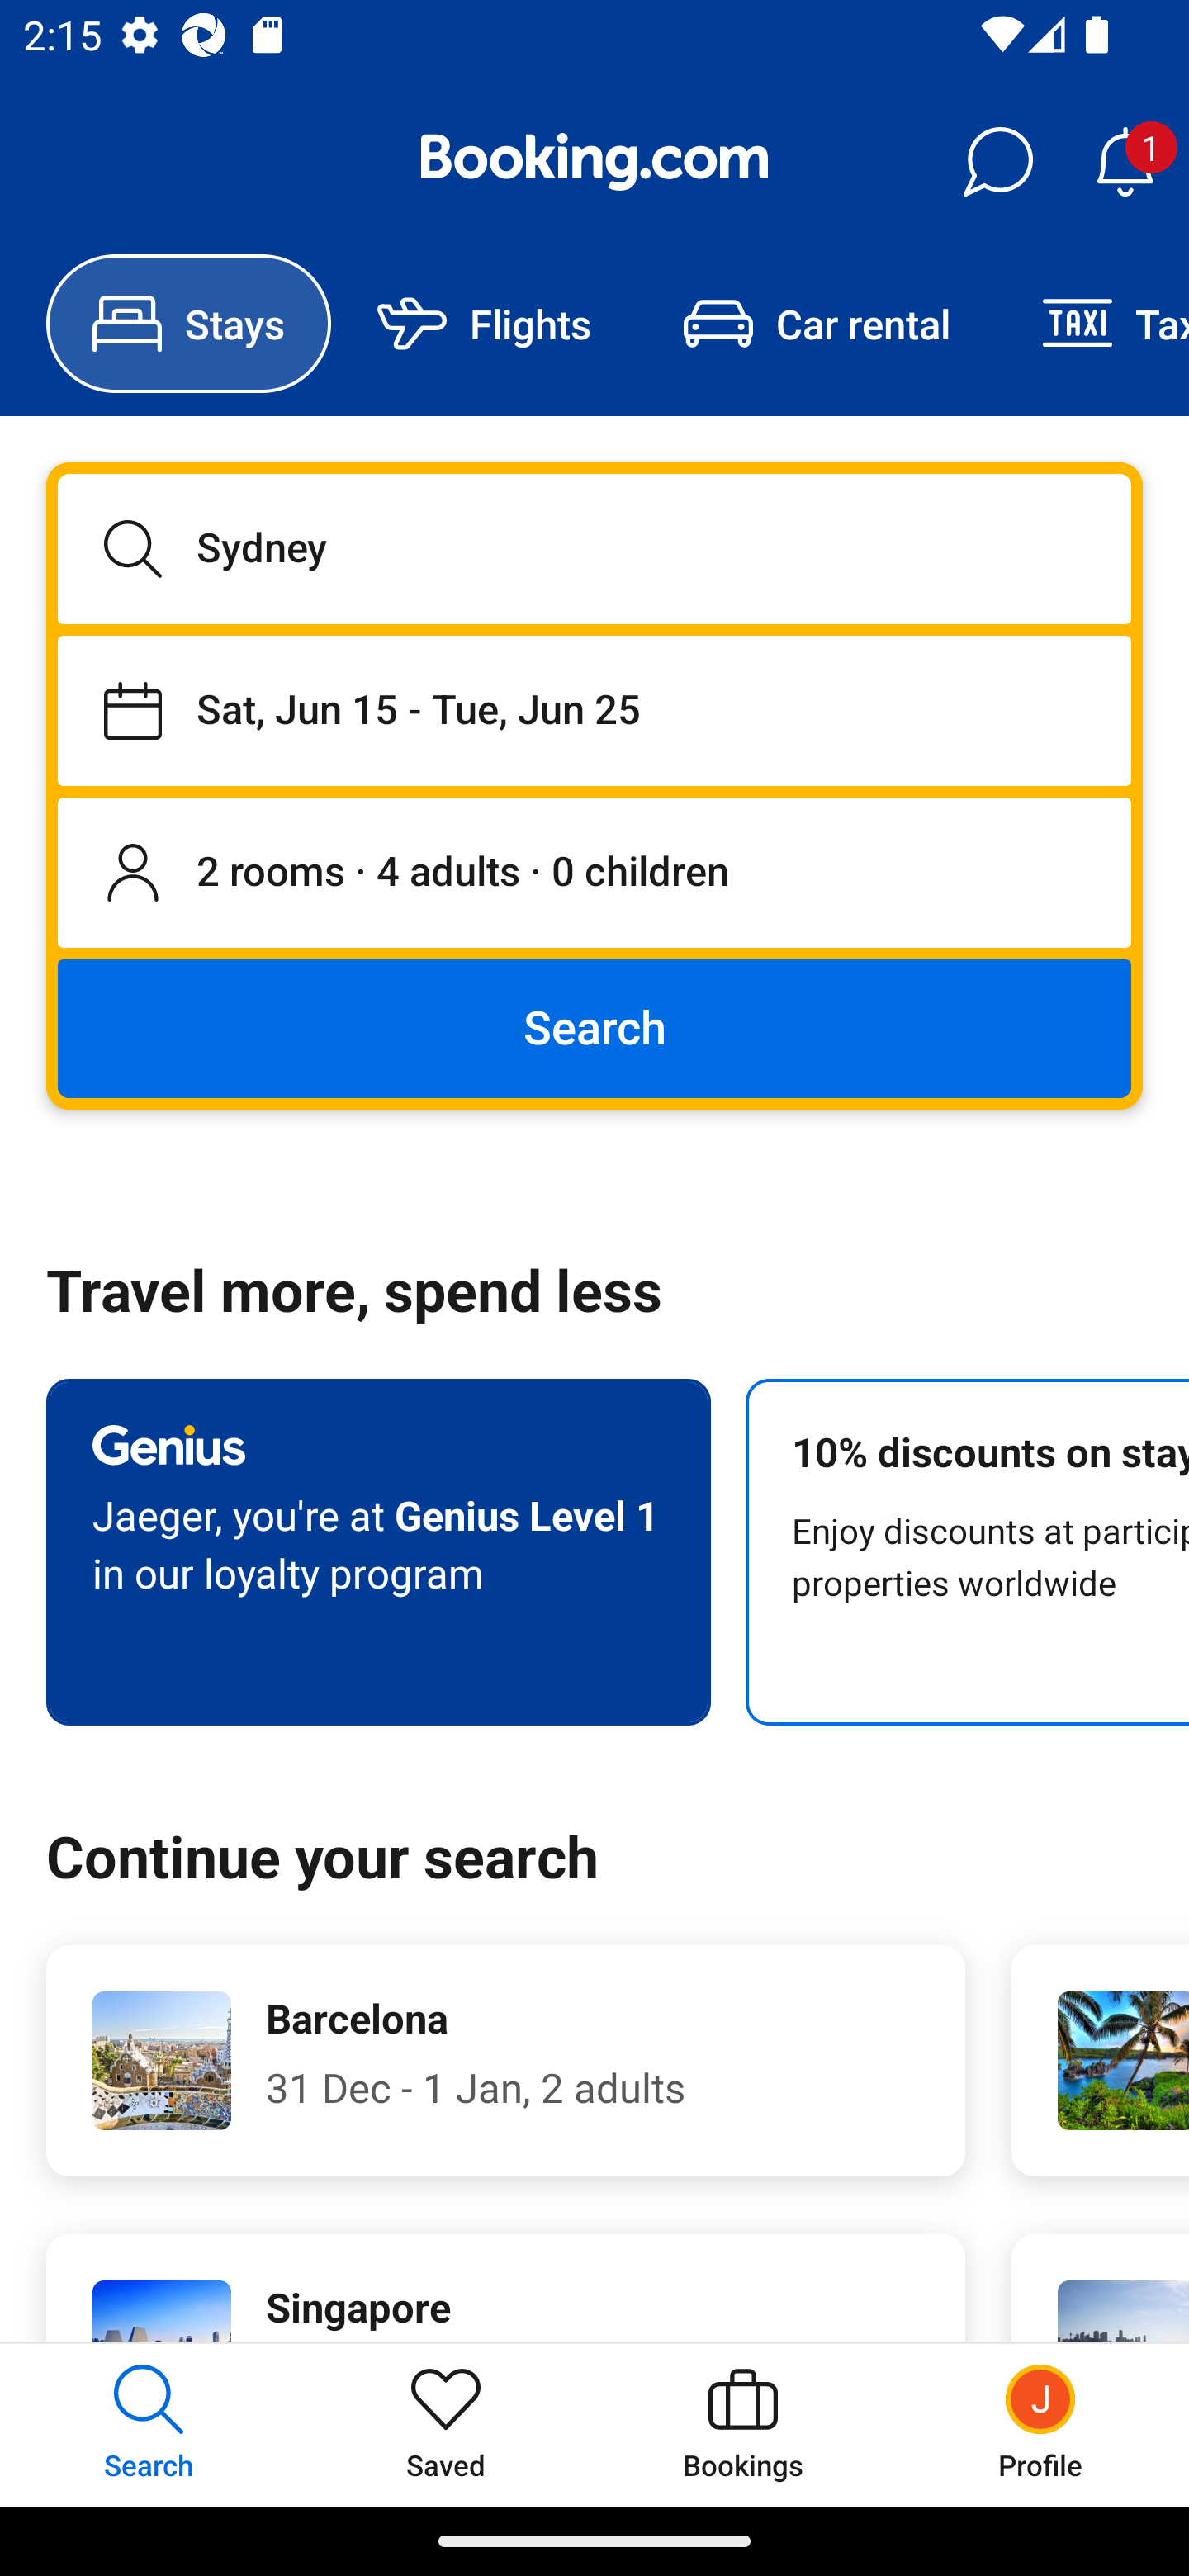 This screenshot has height=2576, width=1189. I want to click on Messages, so click(997, 162).